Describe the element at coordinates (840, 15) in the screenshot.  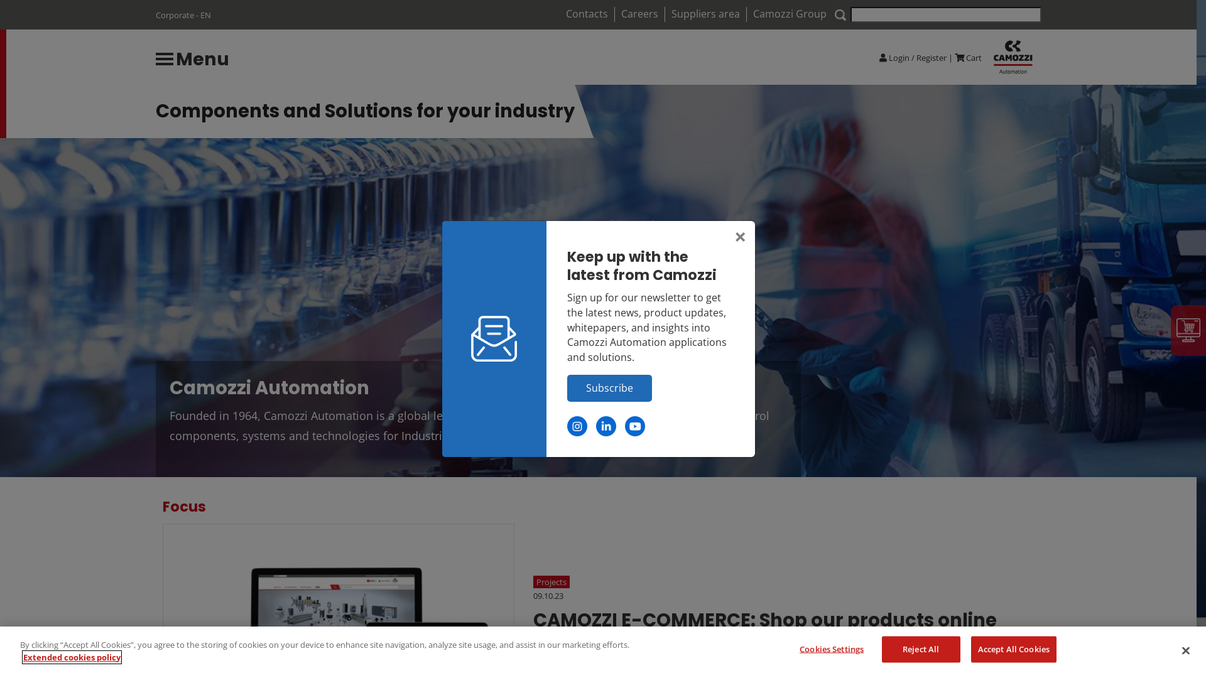
I see `Esegui ricerca` at that location.